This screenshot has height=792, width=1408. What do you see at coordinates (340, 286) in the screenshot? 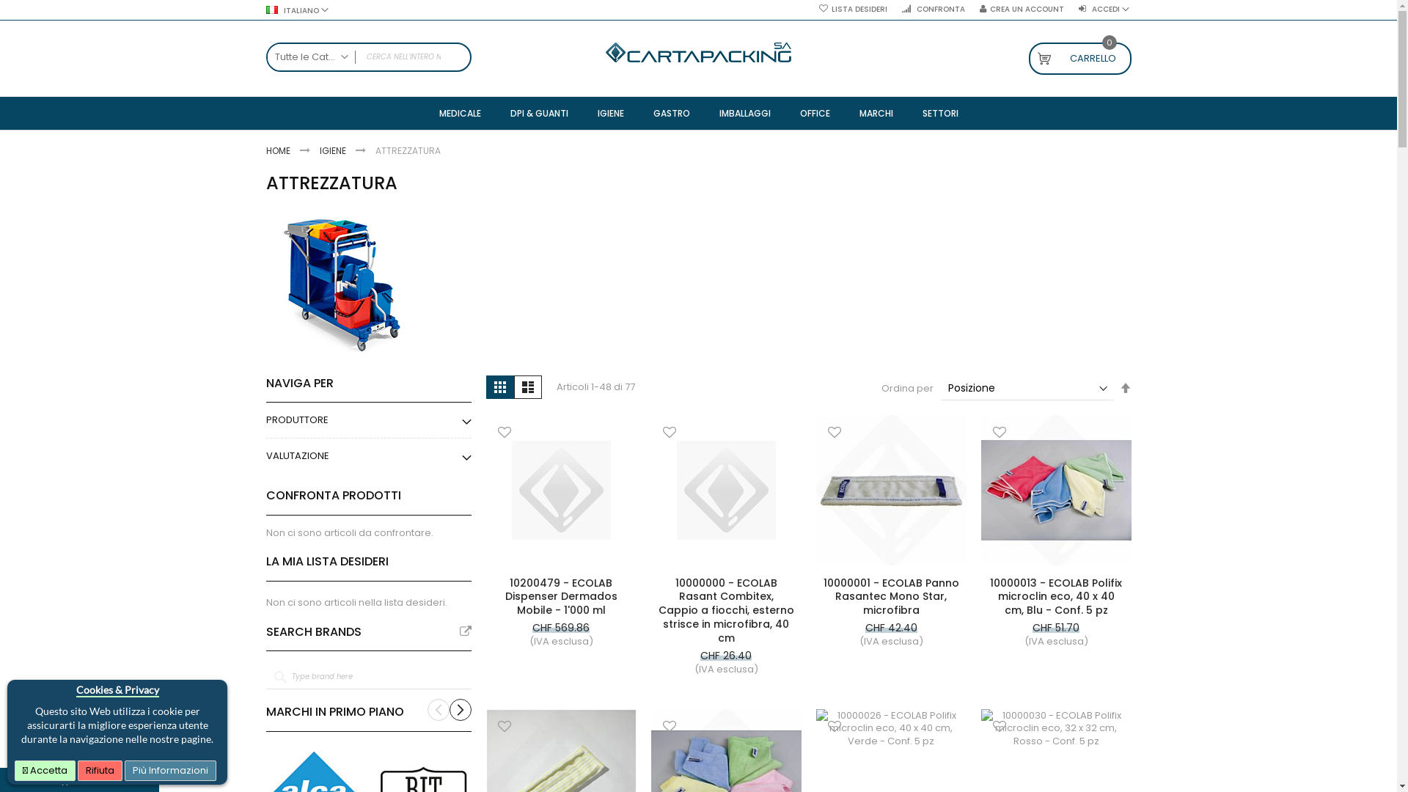
I see `Attrezzatura` at bounding box center [340, 286].